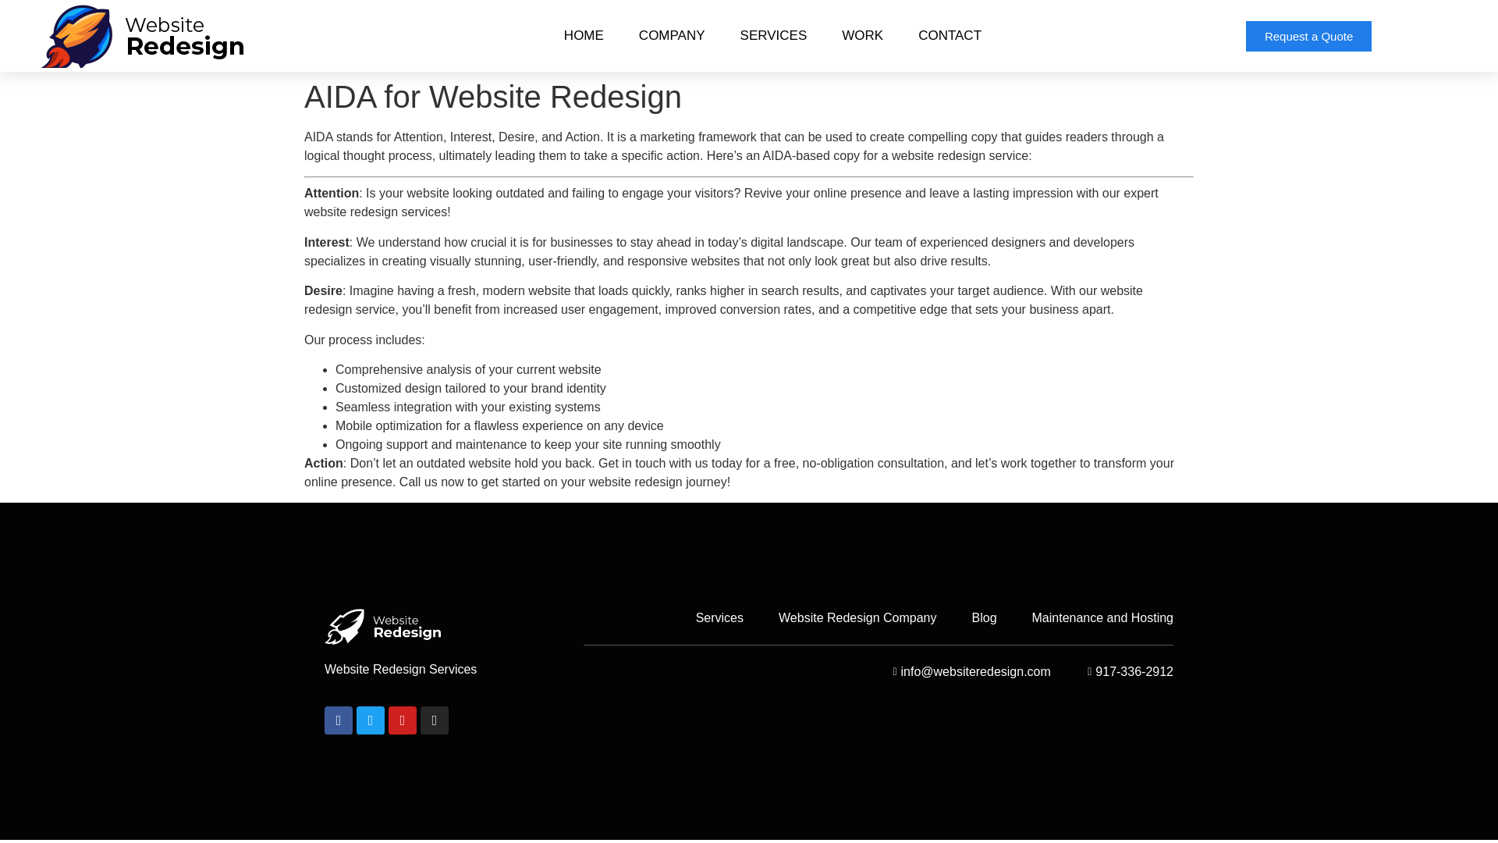 Image resolution: width=1498 pixels, height=843 pixels. What do you see at coordinates (584, 36) in the screenshot?
I see `HOME` at bounding box center [584, 36].